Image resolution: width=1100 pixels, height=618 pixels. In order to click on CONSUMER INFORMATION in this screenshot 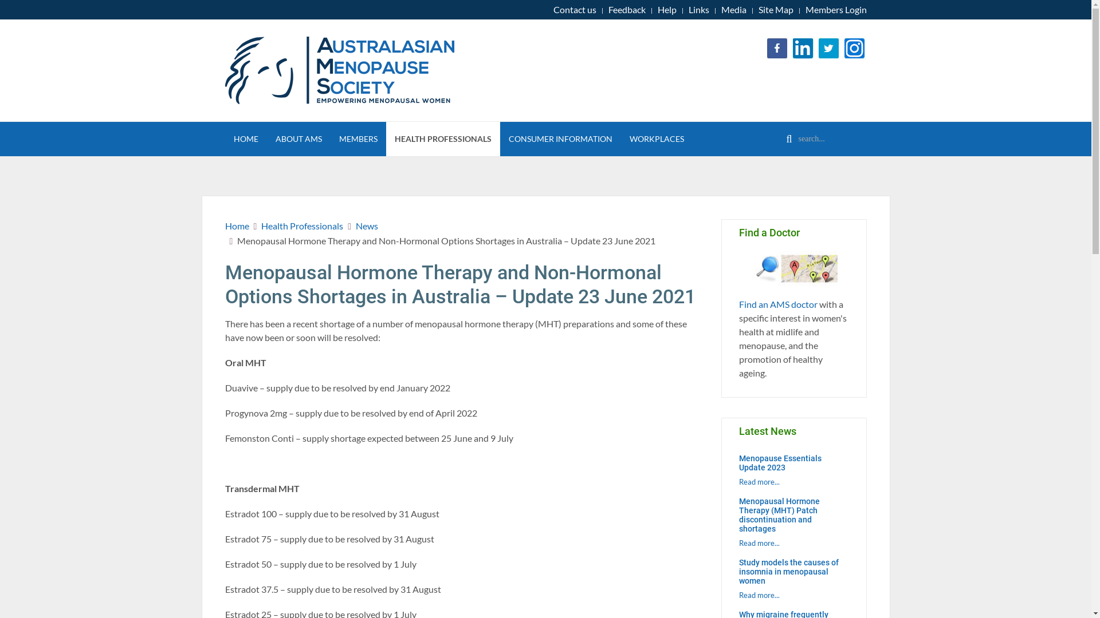, I will do `click(560, 139)`.